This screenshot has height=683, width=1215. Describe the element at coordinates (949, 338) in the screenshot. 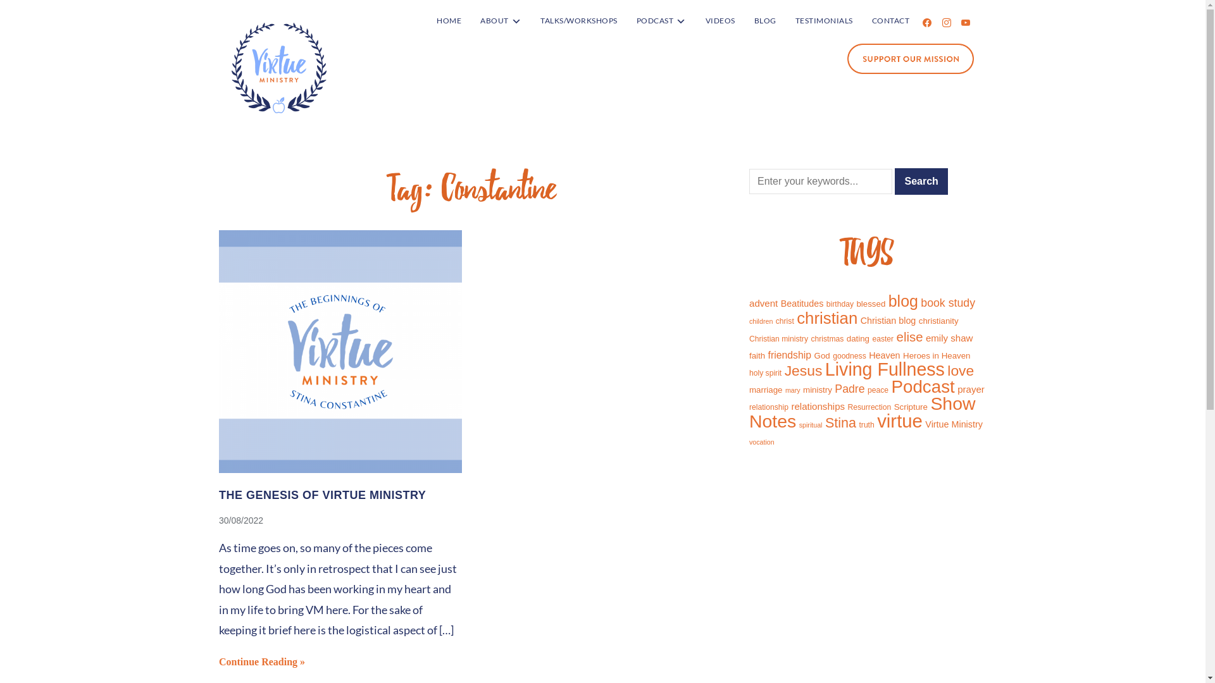

I see `emily shaw` at that location.